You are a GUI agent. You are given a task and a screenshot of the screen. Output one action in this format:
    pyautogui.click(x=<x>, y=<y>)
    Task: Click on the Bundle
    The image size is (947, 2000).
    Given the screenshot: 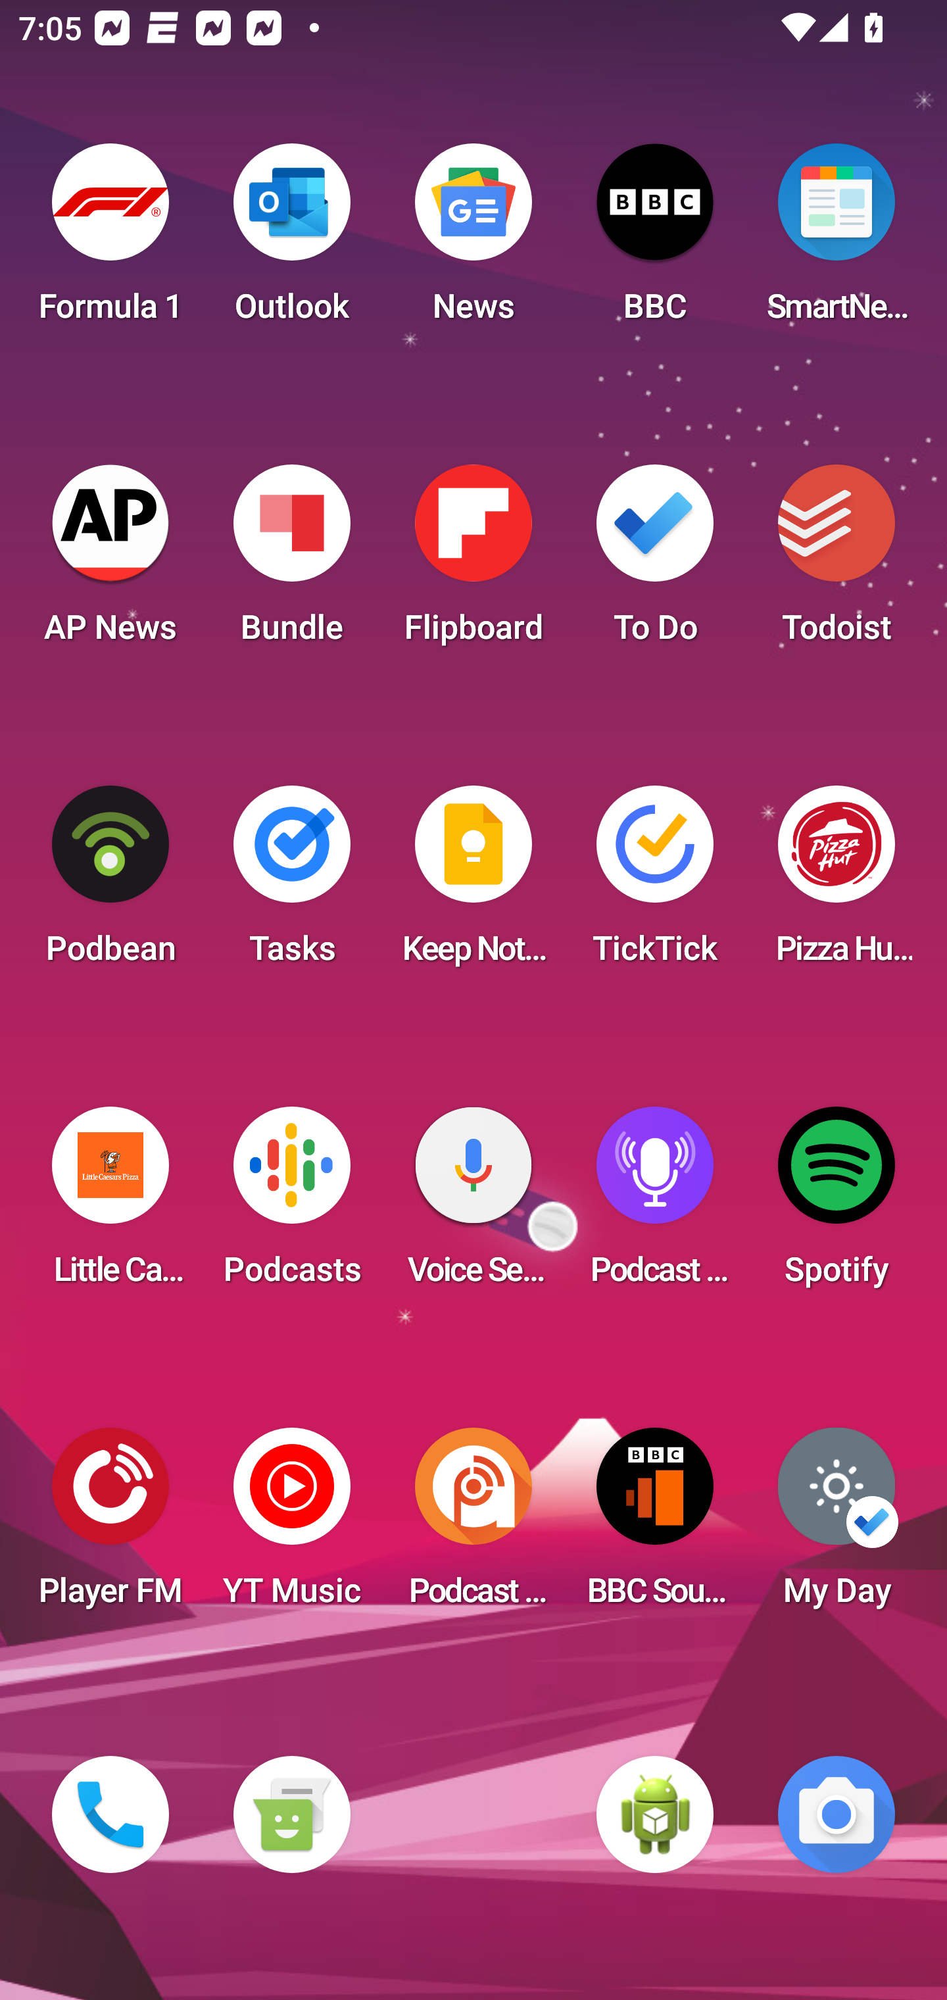 What is the action you would take?
    pyautogui.click(x=291, y=562)
    